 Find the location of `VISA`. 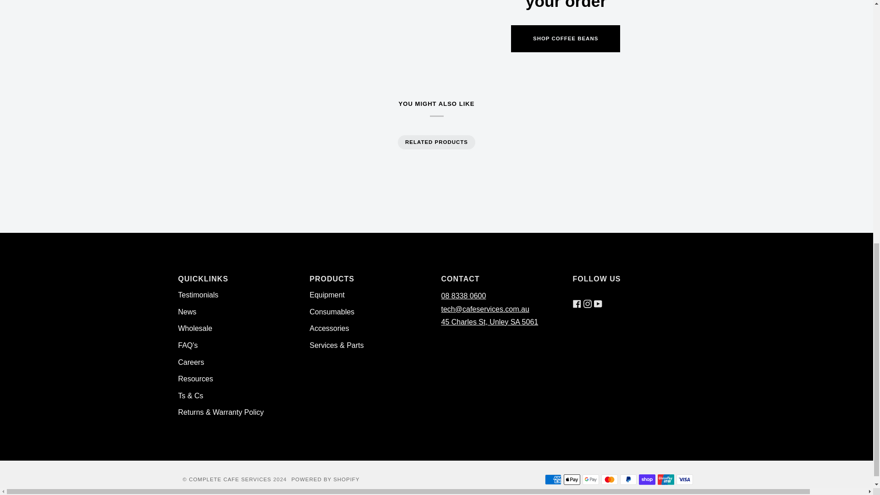

VISA is located at coordinates (685, 479).